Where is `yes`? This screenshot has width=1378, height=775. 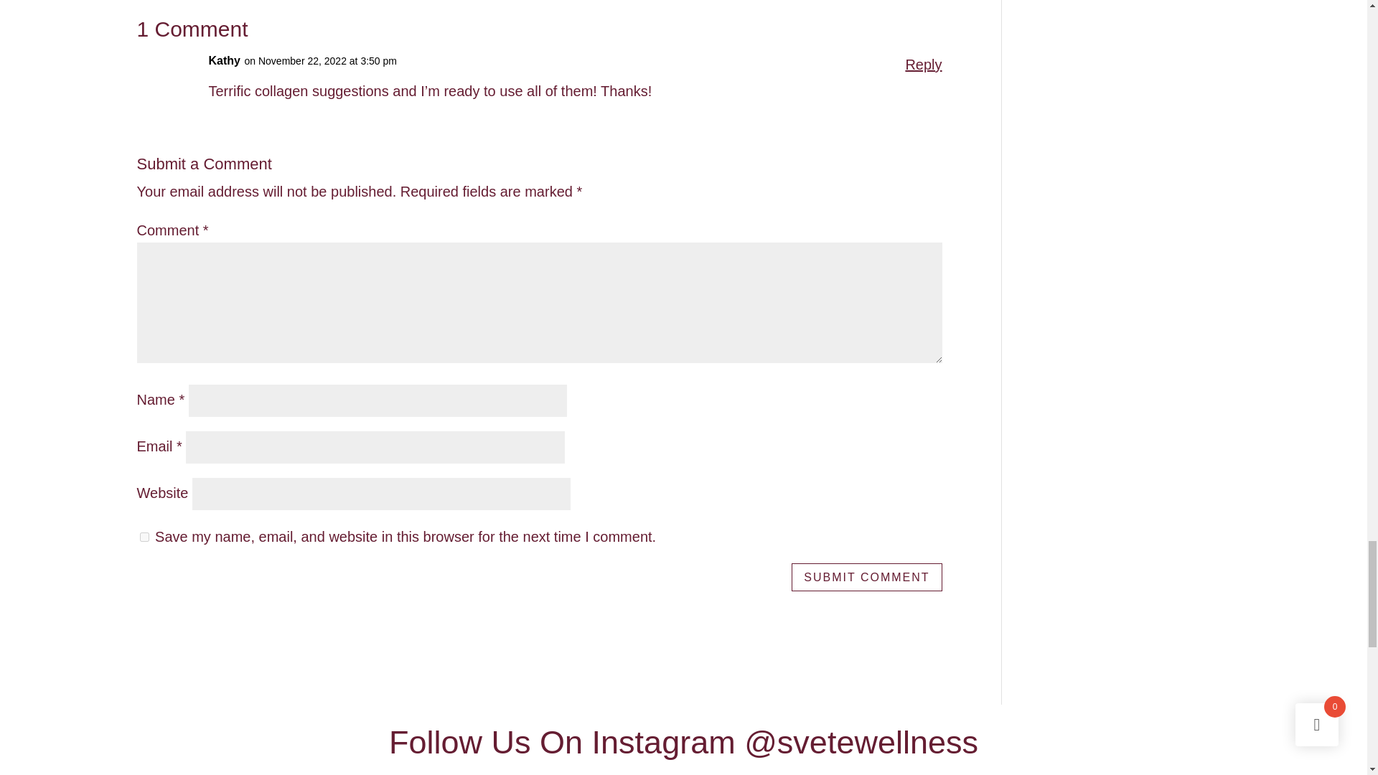
yes is located at coordinates (144, 537).